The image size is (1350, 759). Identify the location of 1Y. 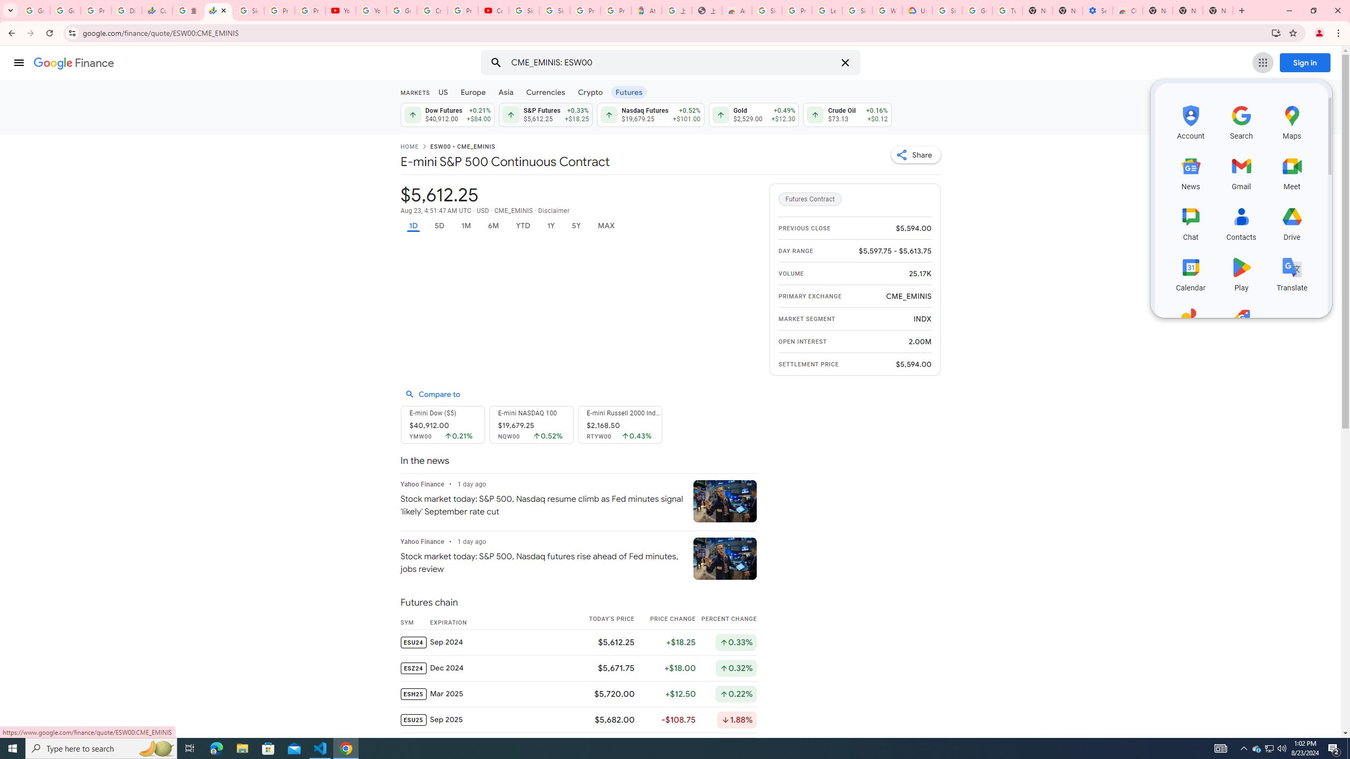
(552, 226).